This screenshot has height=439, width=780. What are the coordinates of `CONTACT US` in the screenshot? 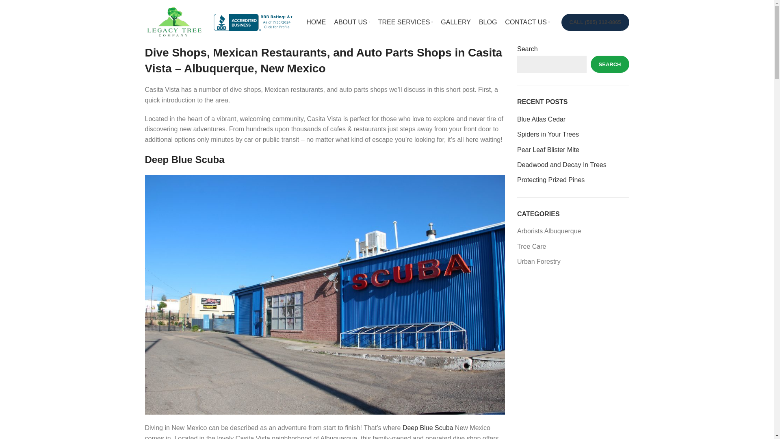 It's located at (526, 22).